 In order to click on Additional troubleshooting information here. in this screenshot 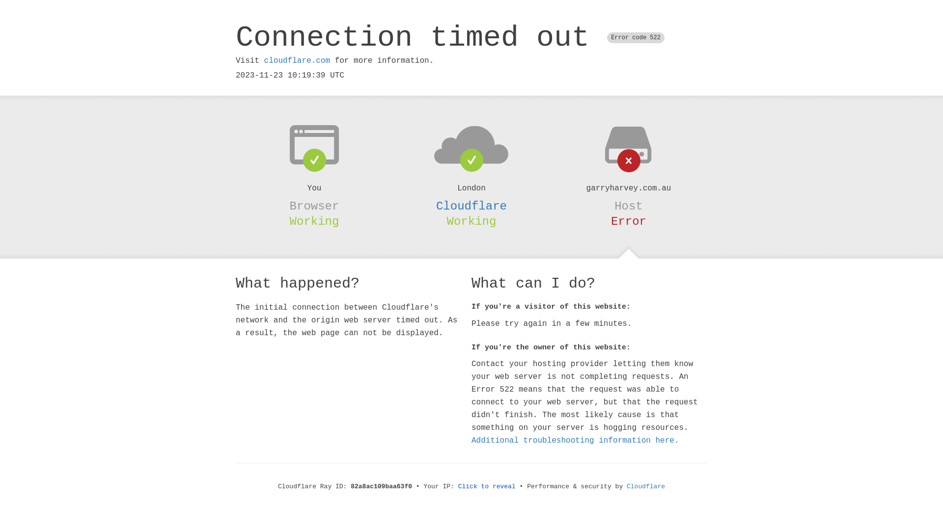, I will do `click(575, 441)`.